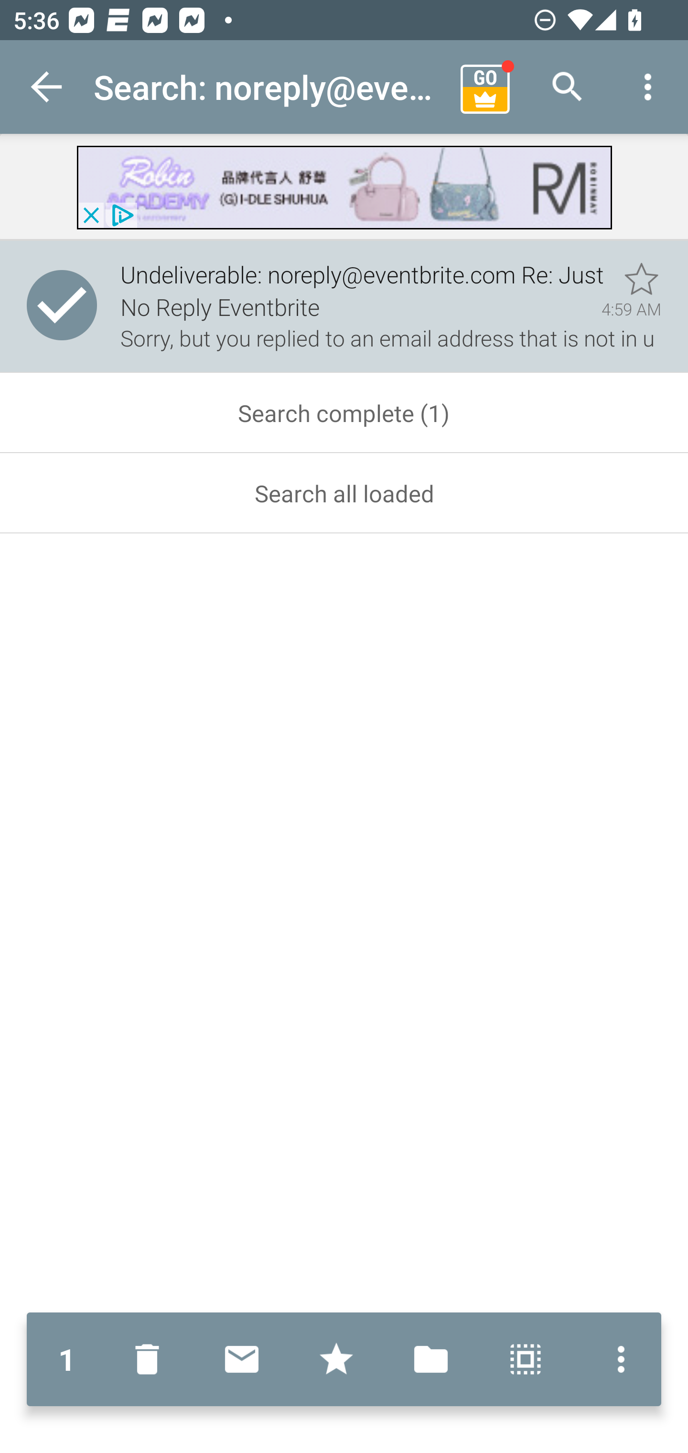  What do you see at coordinates (344, 493) in the screenshot?
I see `Search all loaded` at bounding box center [344, 493].